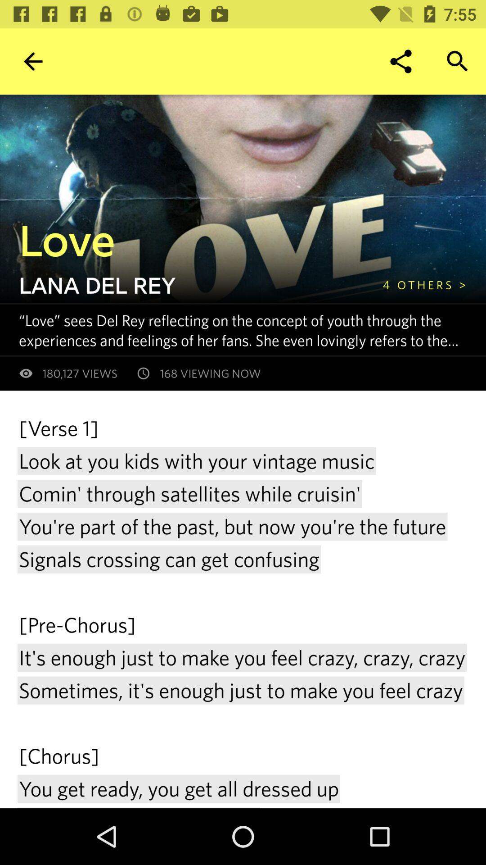 The image size is (486, 865). I want to click on choose icon next to the lana del rey icon, so click(424, 285).